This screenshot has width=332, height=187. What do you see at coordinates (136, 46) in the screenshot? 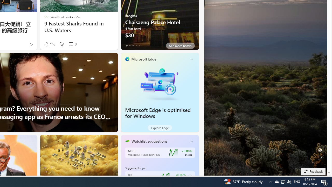
I see `tab-3` at bounding box center [136, 46].